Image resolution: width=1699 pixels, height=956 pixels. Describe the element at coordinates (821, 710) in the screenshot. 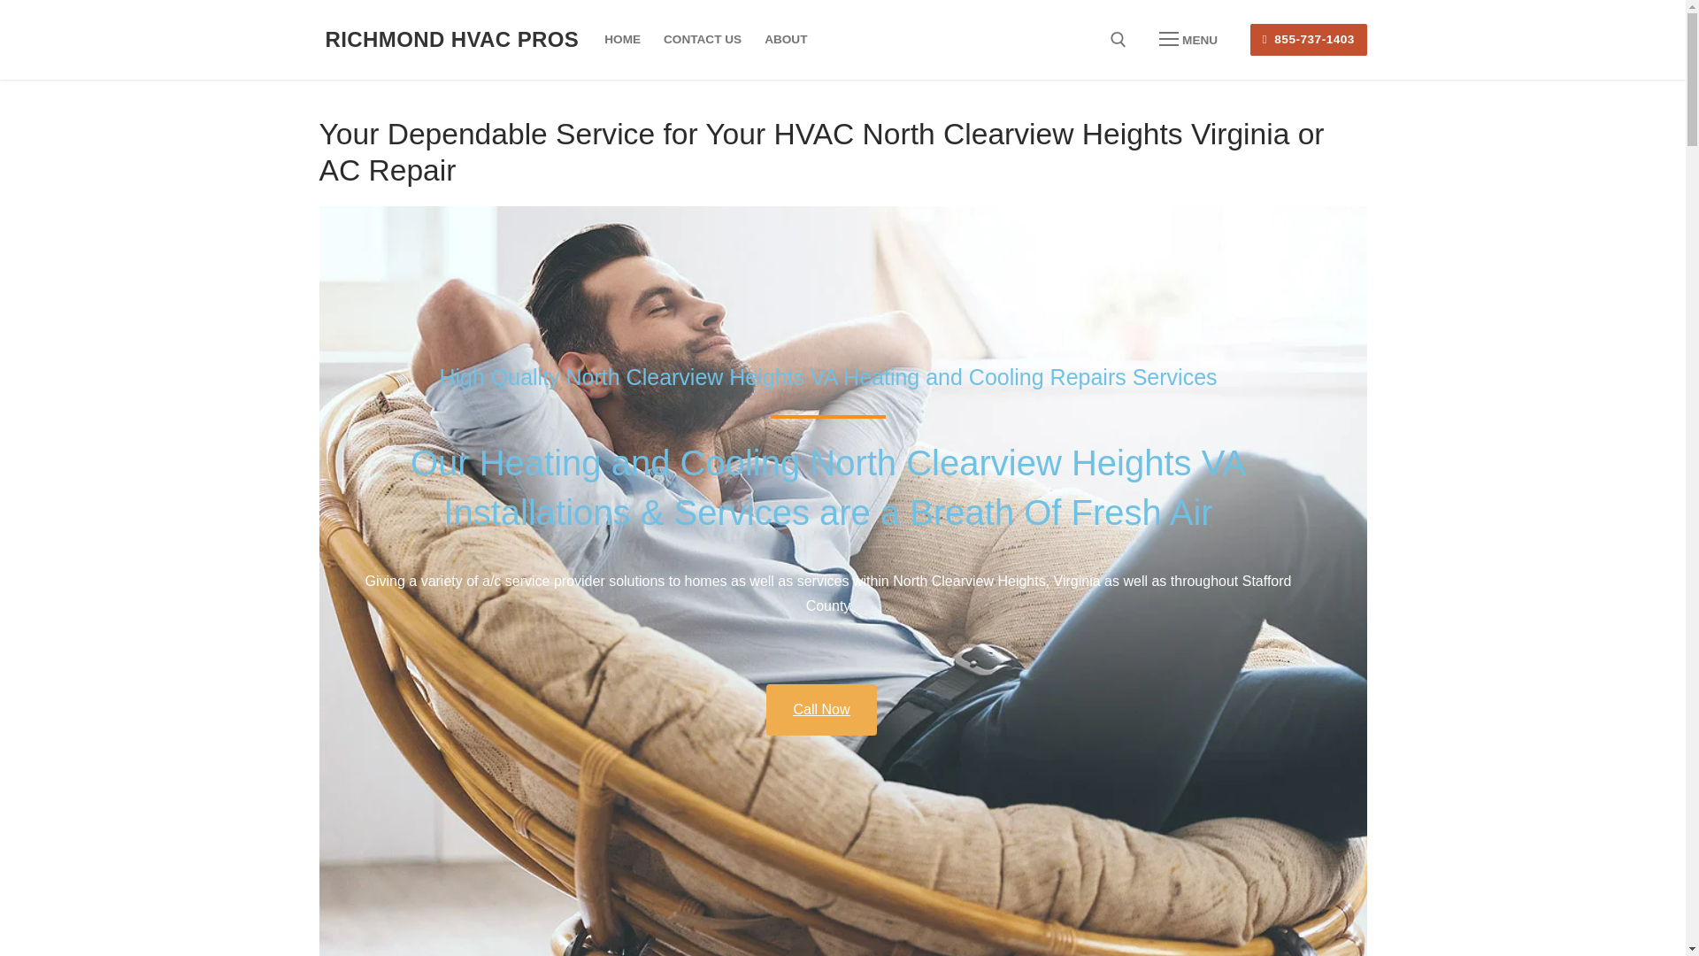

I see `Call Now` at that location.